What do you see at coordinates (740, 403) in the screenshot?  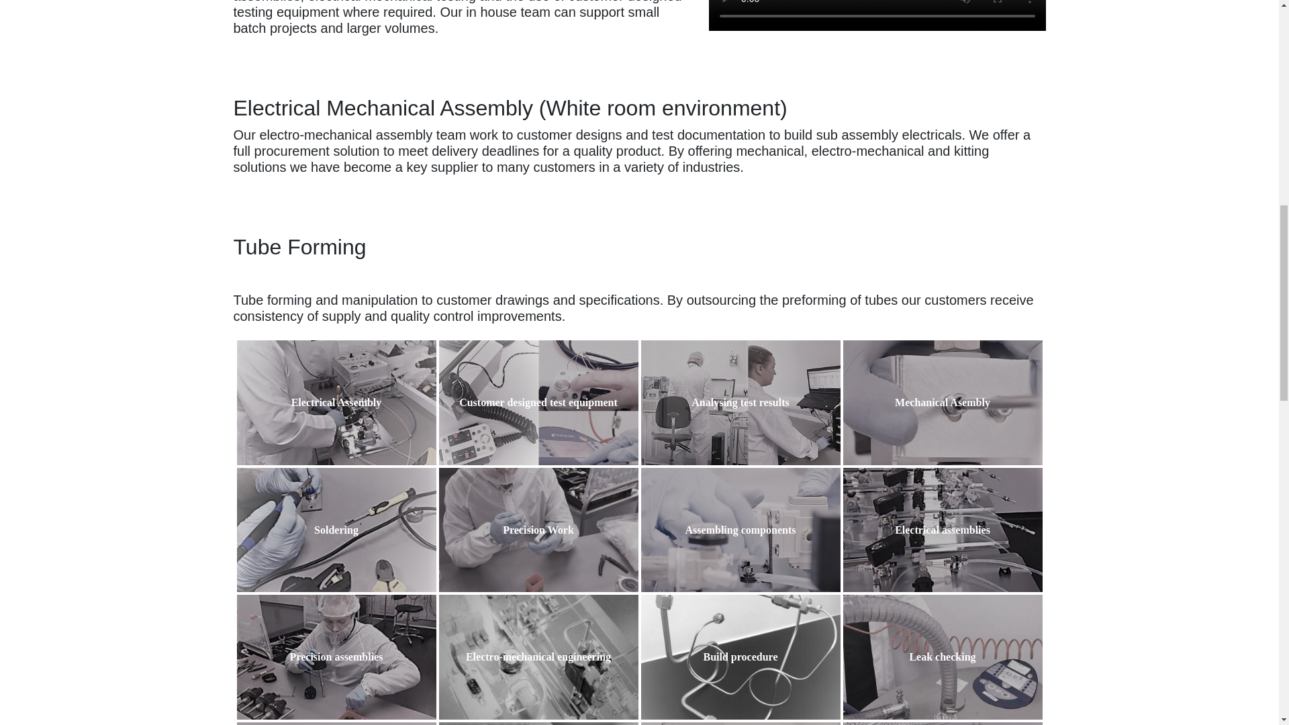 I see `Analysing test results` at bounding box center [740, 403].